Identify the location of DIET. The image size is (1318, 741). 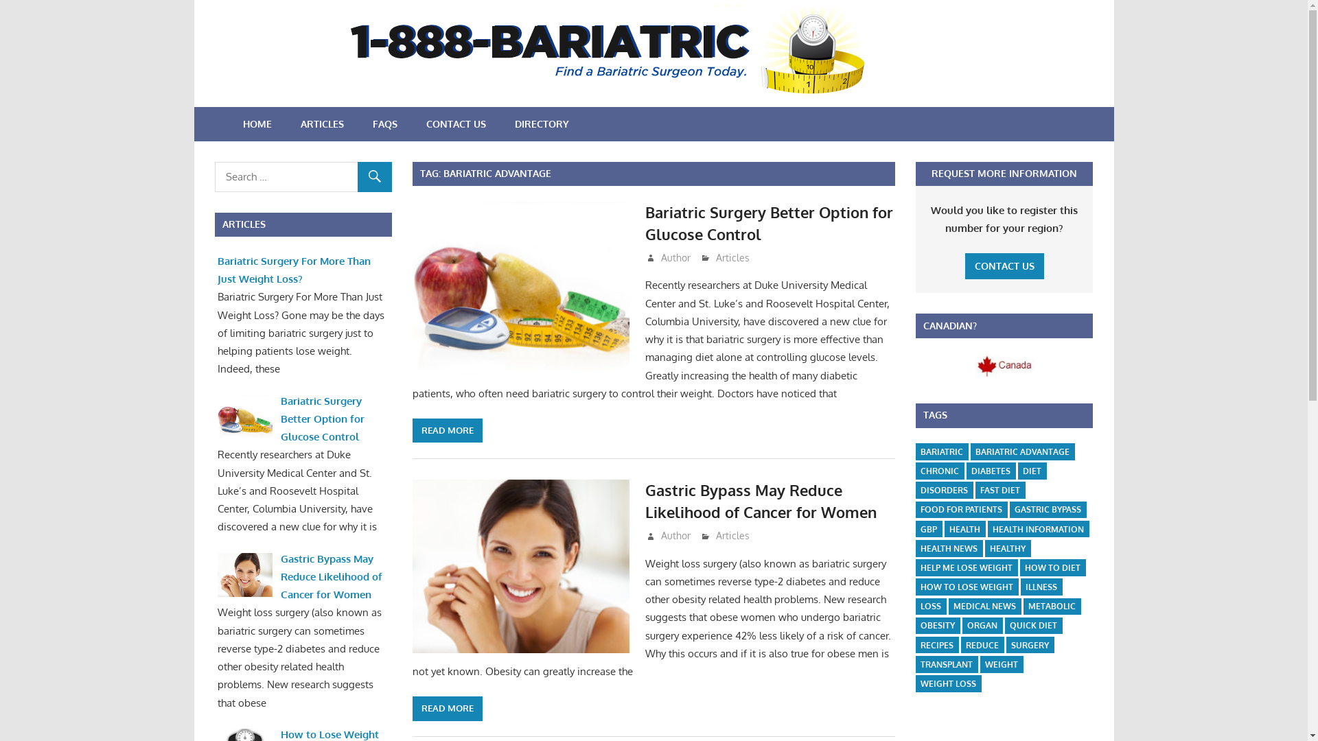
(1032, 471).